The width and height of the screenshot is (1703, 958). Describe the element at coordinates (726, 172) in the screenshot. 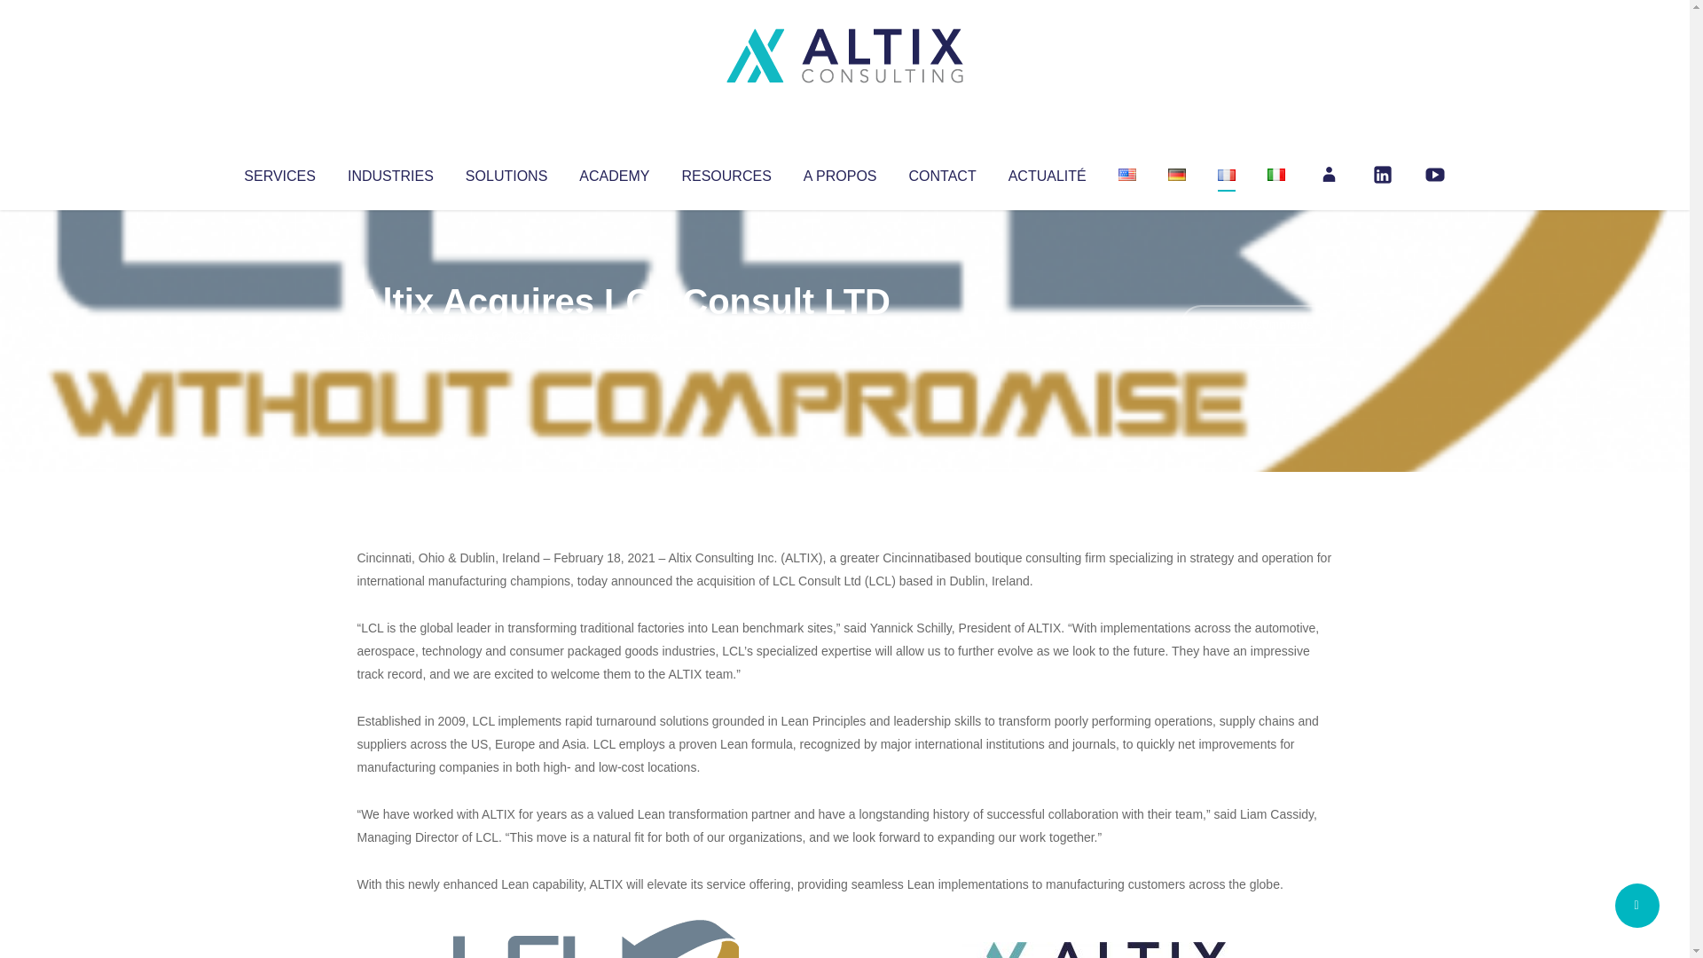

I see `RESOURCES` at that location.